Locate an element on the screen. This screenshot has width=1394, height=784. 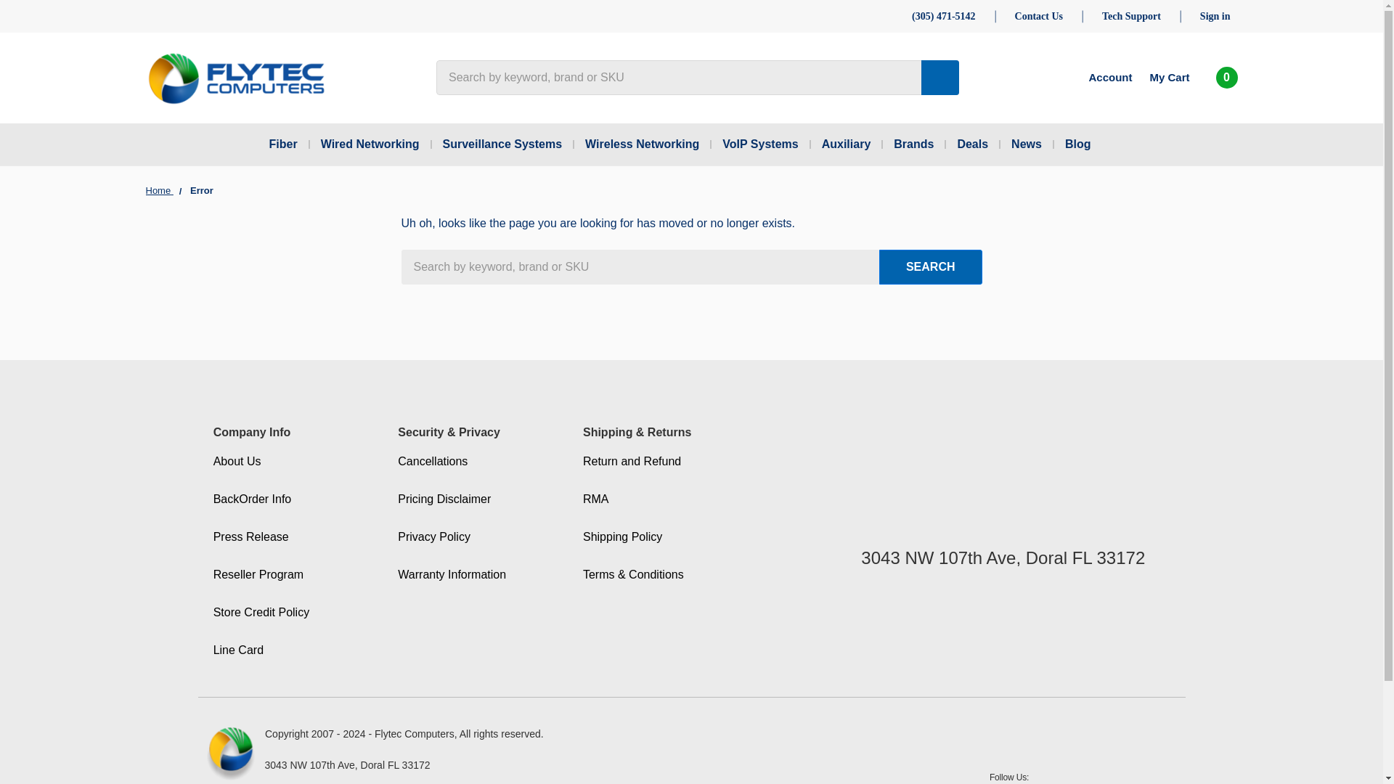
Contact Us is located at coordinates (1038, 16).